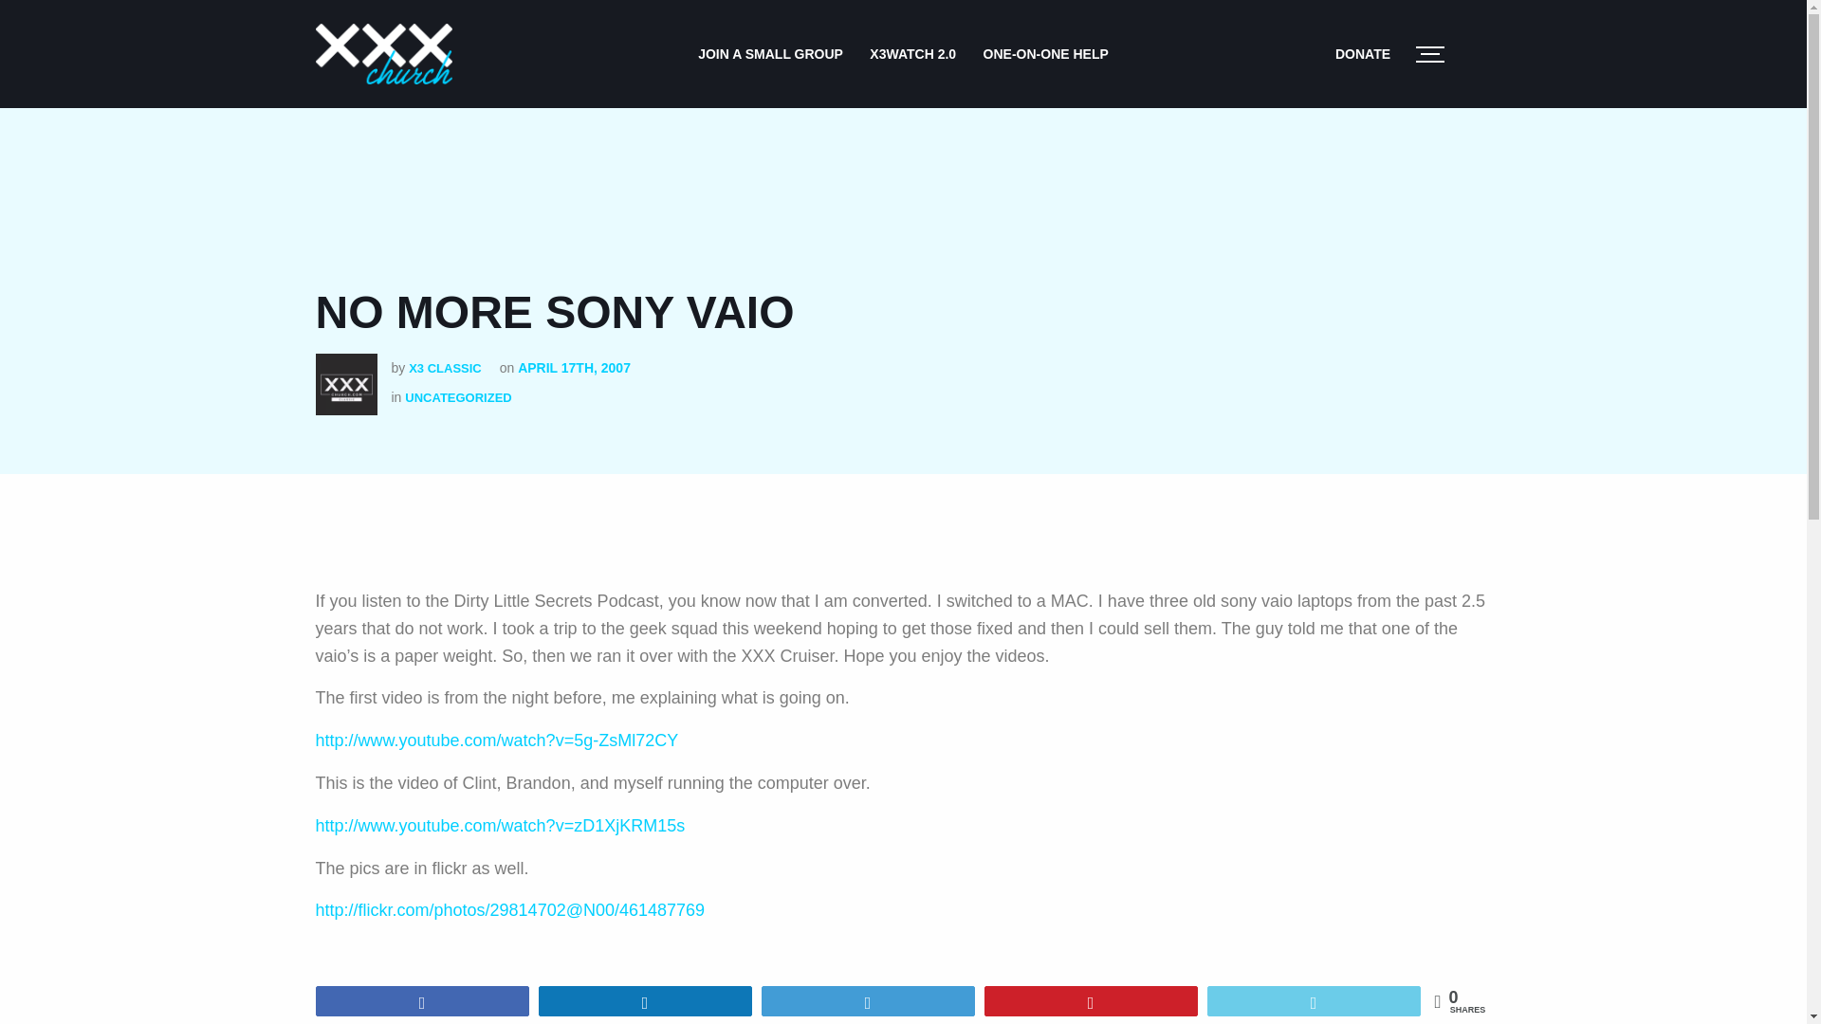 Image resolution: width=1821 pixels, height=1024 pixels. What do you see at coordinates (912, 53) in the screenshot?
I see `X3WATCH 2.0` at bounding box center [912, 53].